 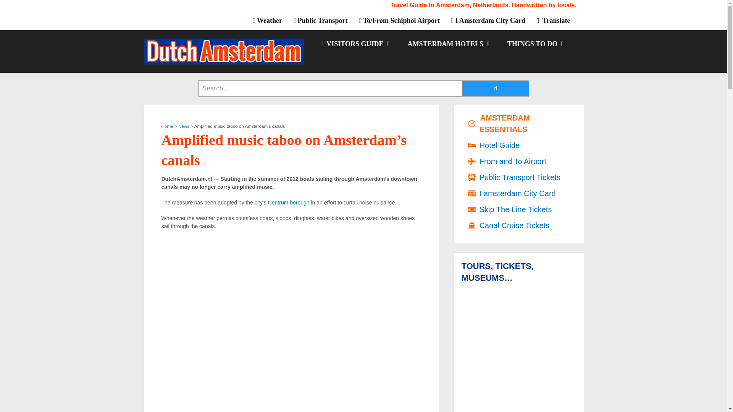 I want to click on Translate this page, so click(x=553, y=20).